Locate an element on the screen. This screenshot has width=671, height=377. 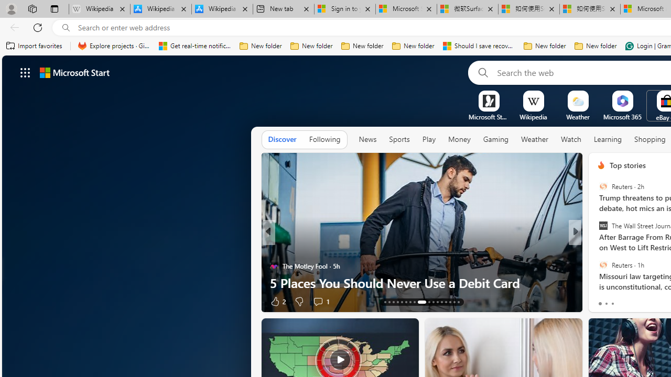
To get missing image descriptions, open the context menu. is located at coordinates (489, 101).